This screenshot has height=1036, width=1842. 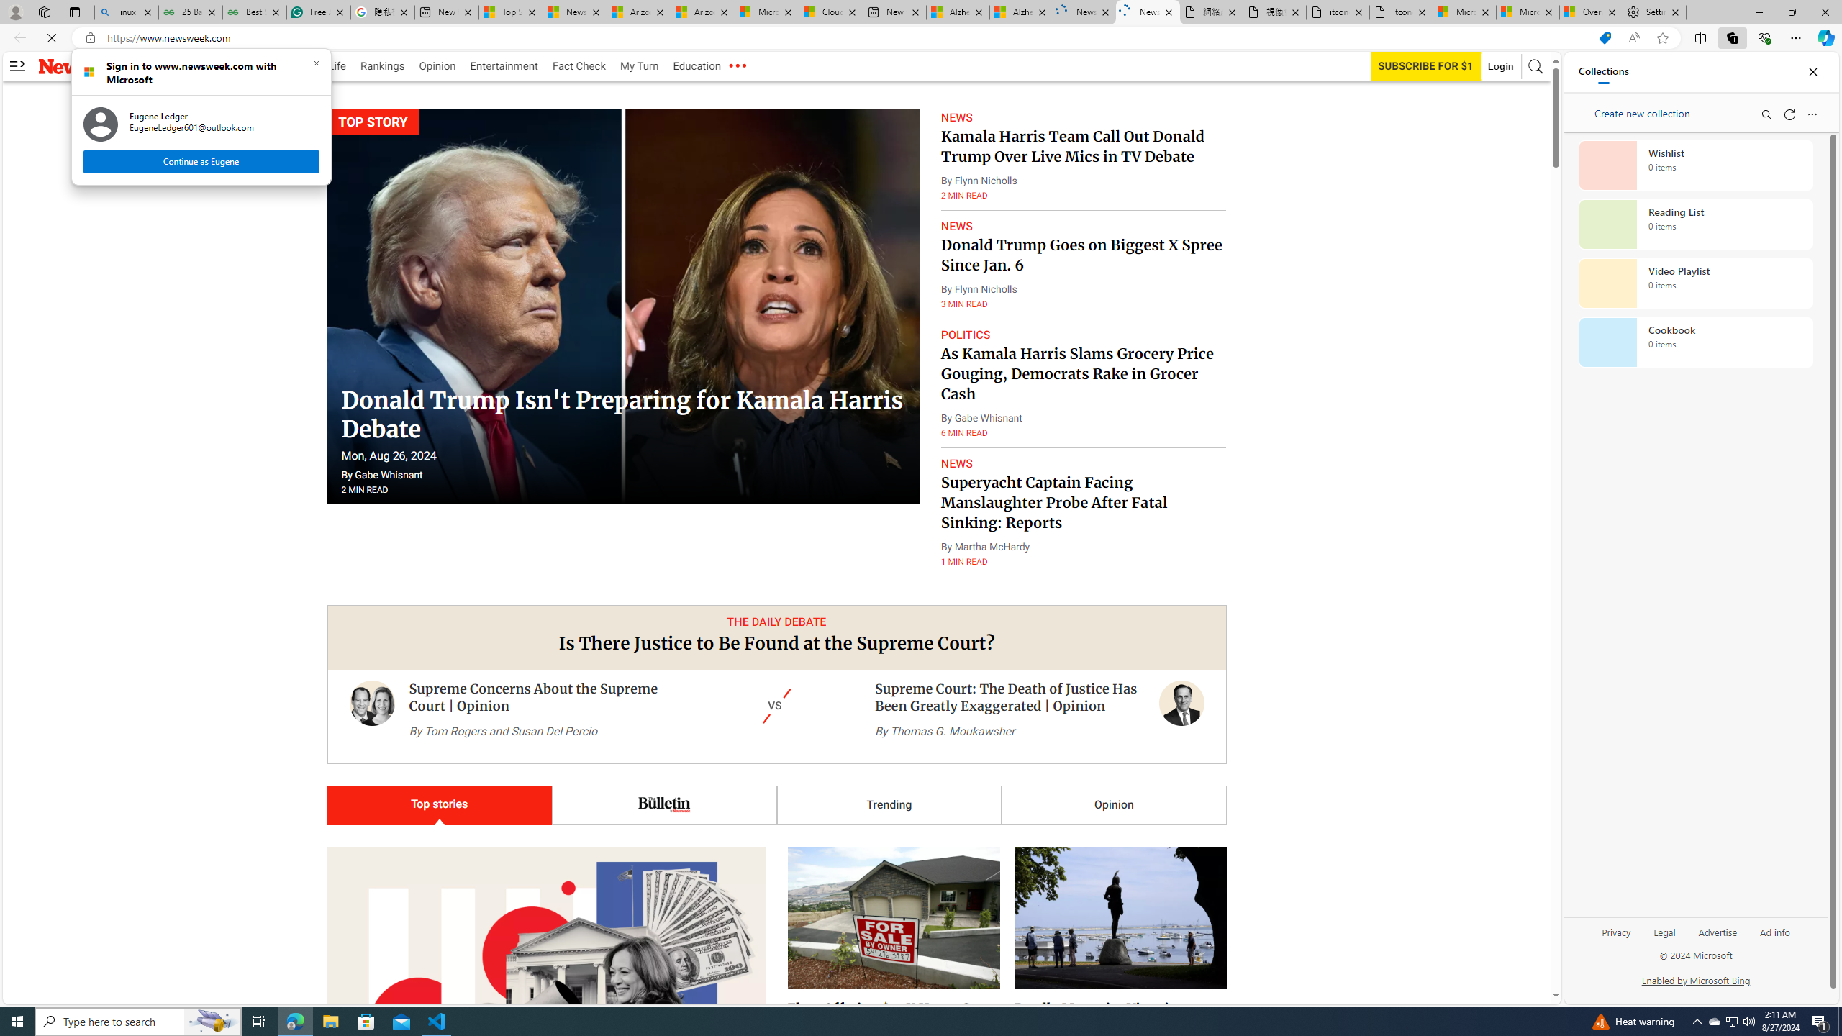 What do you see at coordinates (1695, 224) in the screenshot?
I see `Reading List collection, 0 items` at bounding box center [1695, 224].